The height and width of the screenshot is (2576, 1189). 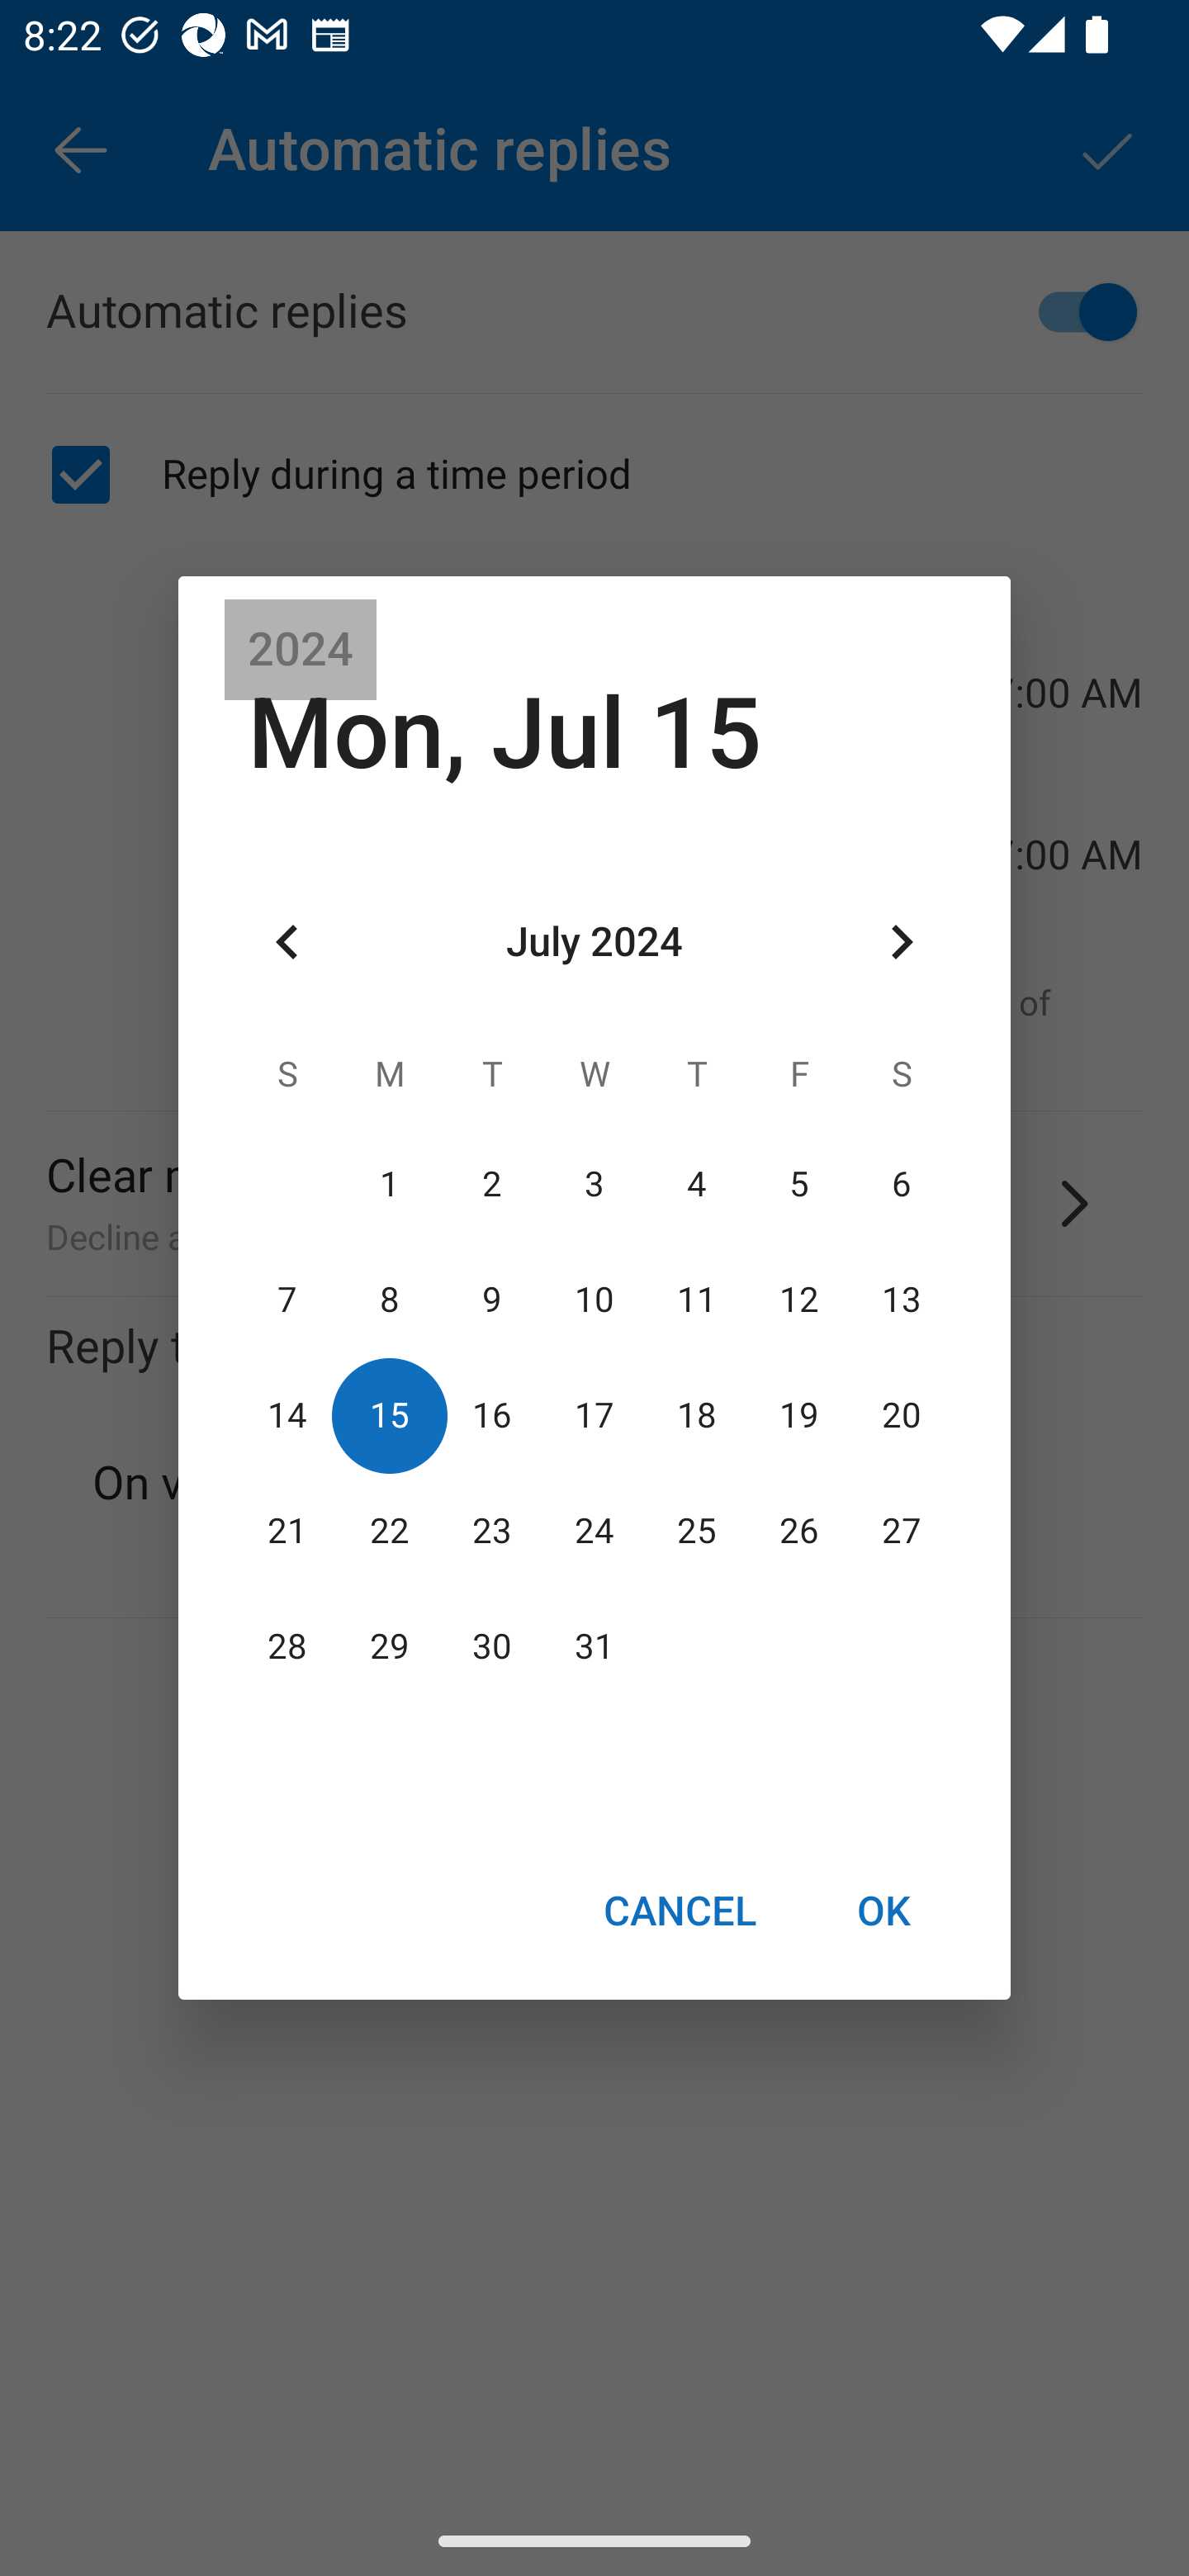 I want to click on 26 26 July 2024, so click(x=798, y=1531).